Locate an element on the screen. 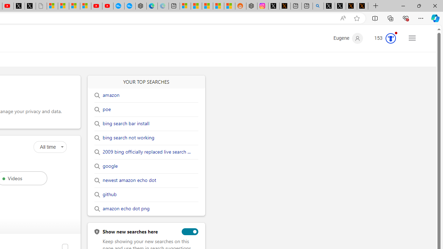 The height and width of the screenshot is (249, 443). X Privacy Policy is located at coordinates (362, 6).